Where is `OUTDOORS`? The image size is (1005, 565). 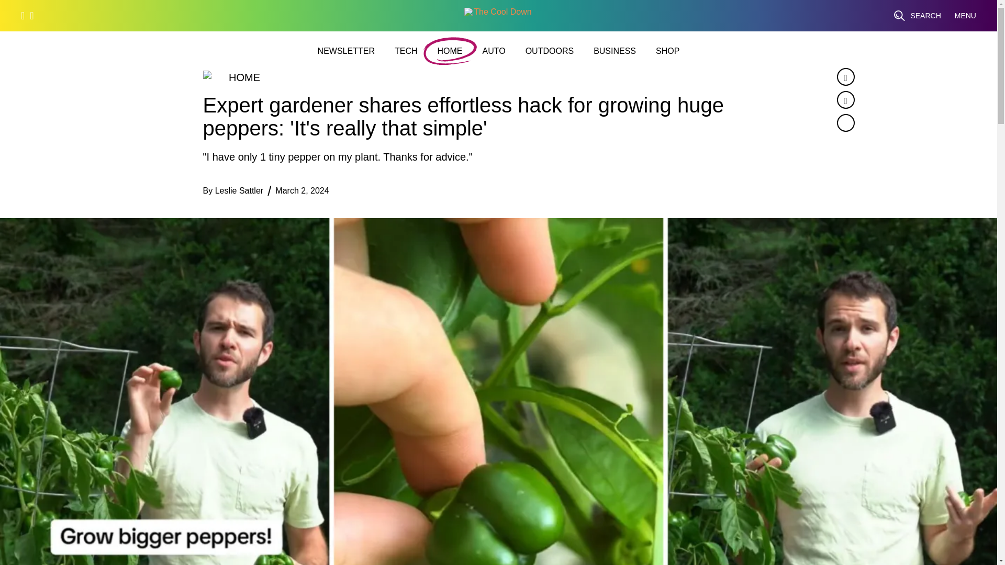 OUTDOORS is located at coordinates (550, 51).